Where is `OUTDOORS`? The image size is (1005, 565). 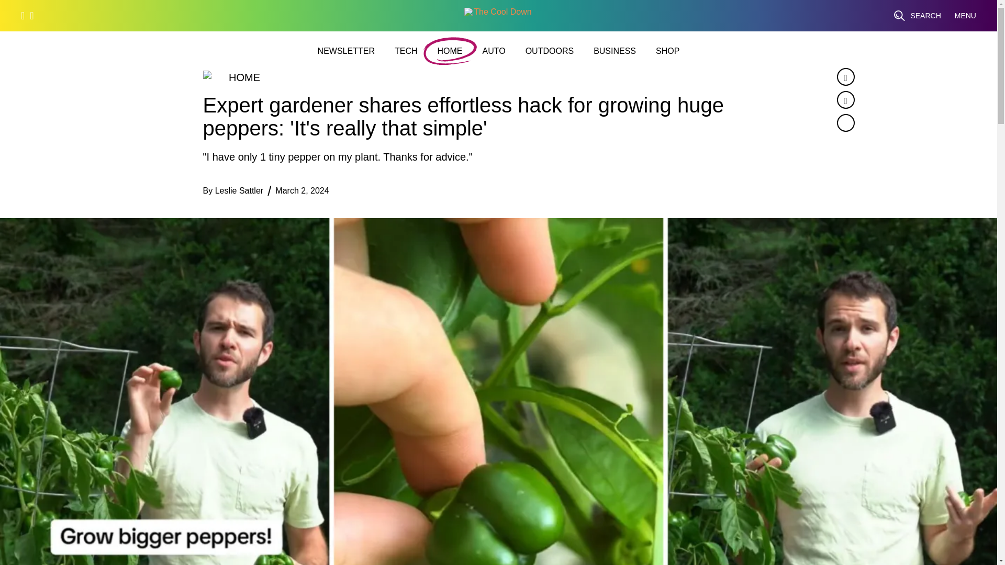 OUTDOORS is located at coordinates (550, 51).